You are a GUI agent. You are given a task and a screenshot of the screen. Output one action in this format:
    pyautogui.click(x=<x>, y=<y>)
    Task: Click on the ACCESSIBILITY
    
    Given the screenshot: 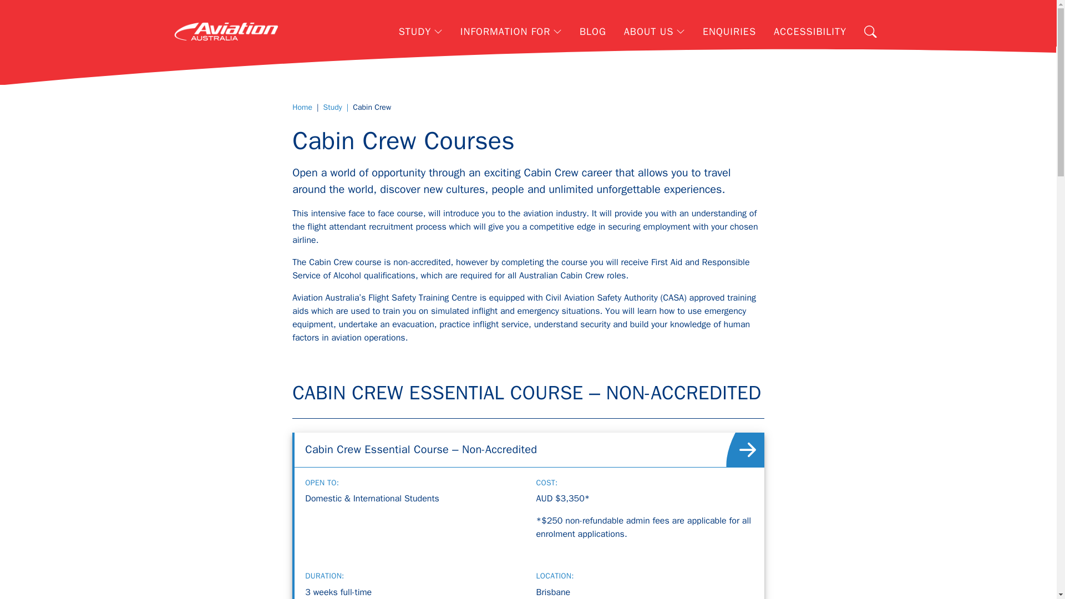 What is the action you would take?
    pyautogui.click(x=810, y=31)
    